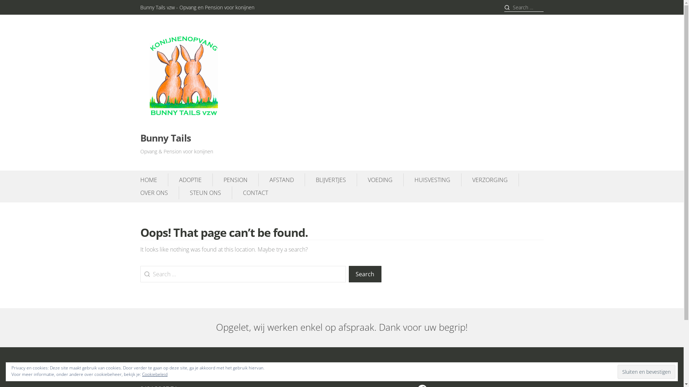 The width and height of the screenshot is (689, 387). What do you see at coordinates (281, 180) in the screenshot?
I see `AFSTAND` at bounding box center [281, 180].